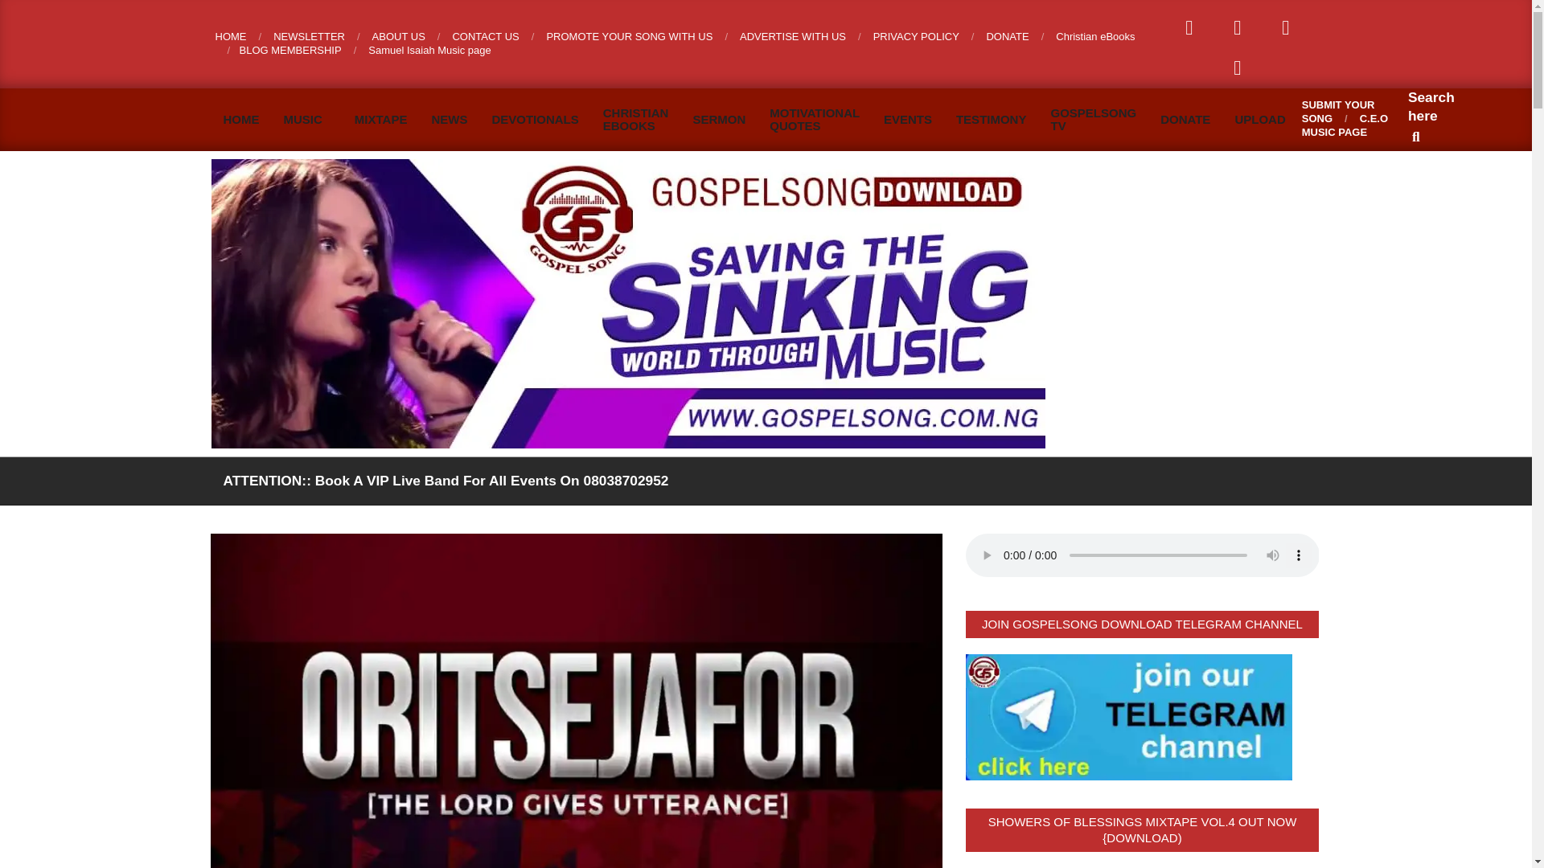  Describe the element at coordinates (1185, 119) in the screenshot. I see `DONATE` at that location.